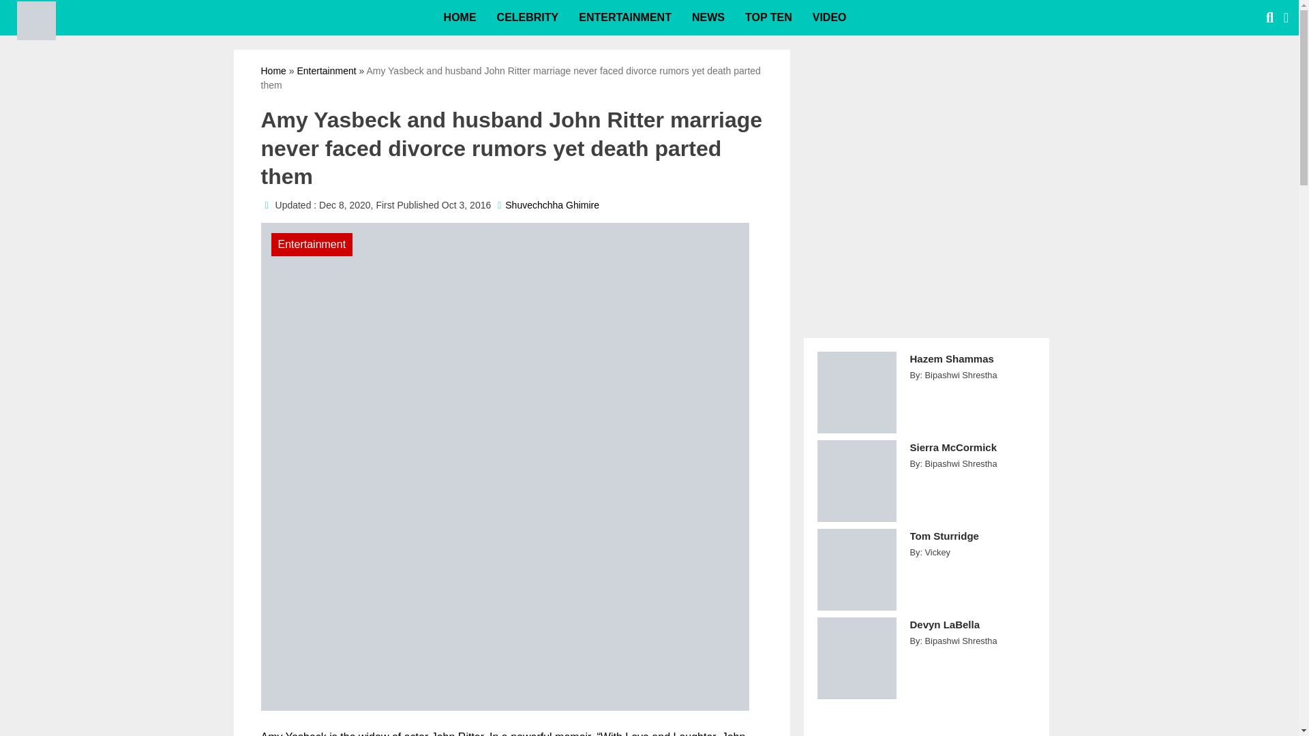 Image resolution: width=1309 pixels, height=736 pixels. What do you see at coordinates (768, 18) in the screenshot?
I see `TOP TEN` at bounding box center [768, 18].